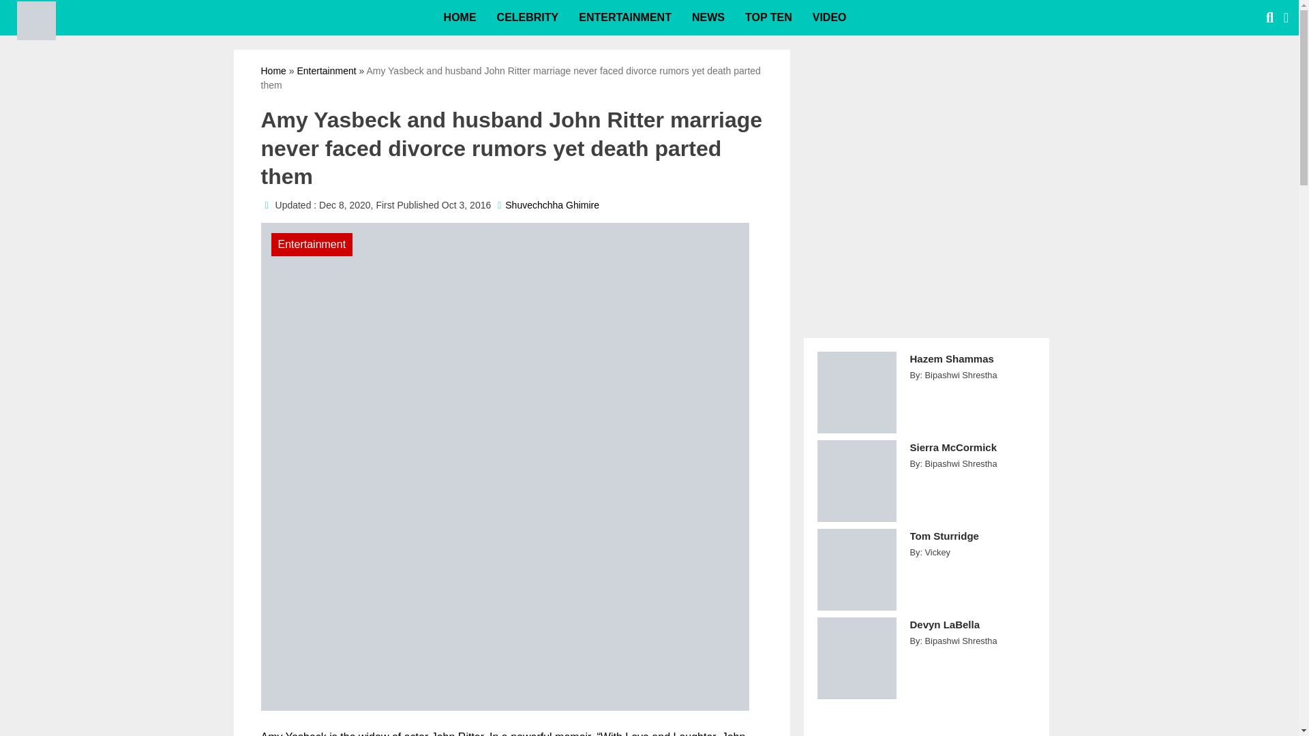 Image resolution: width=1309 pixels, height=736 pixels. What do you see at coordinates (768, 18) in the screenshot?
I see `TOP TEN` at bounding box center [768, 18].